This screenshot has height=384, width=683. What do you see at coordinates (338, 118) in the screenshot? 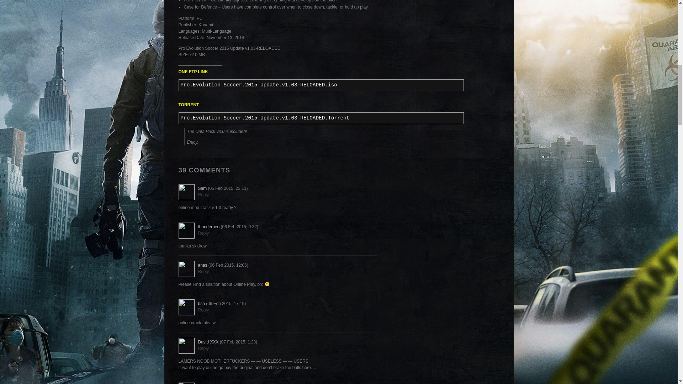
I see `Pro.Evolution.Soccer.2015.Update.v1.03-RELOADED.Torrent` at bounding box center [338, 118].